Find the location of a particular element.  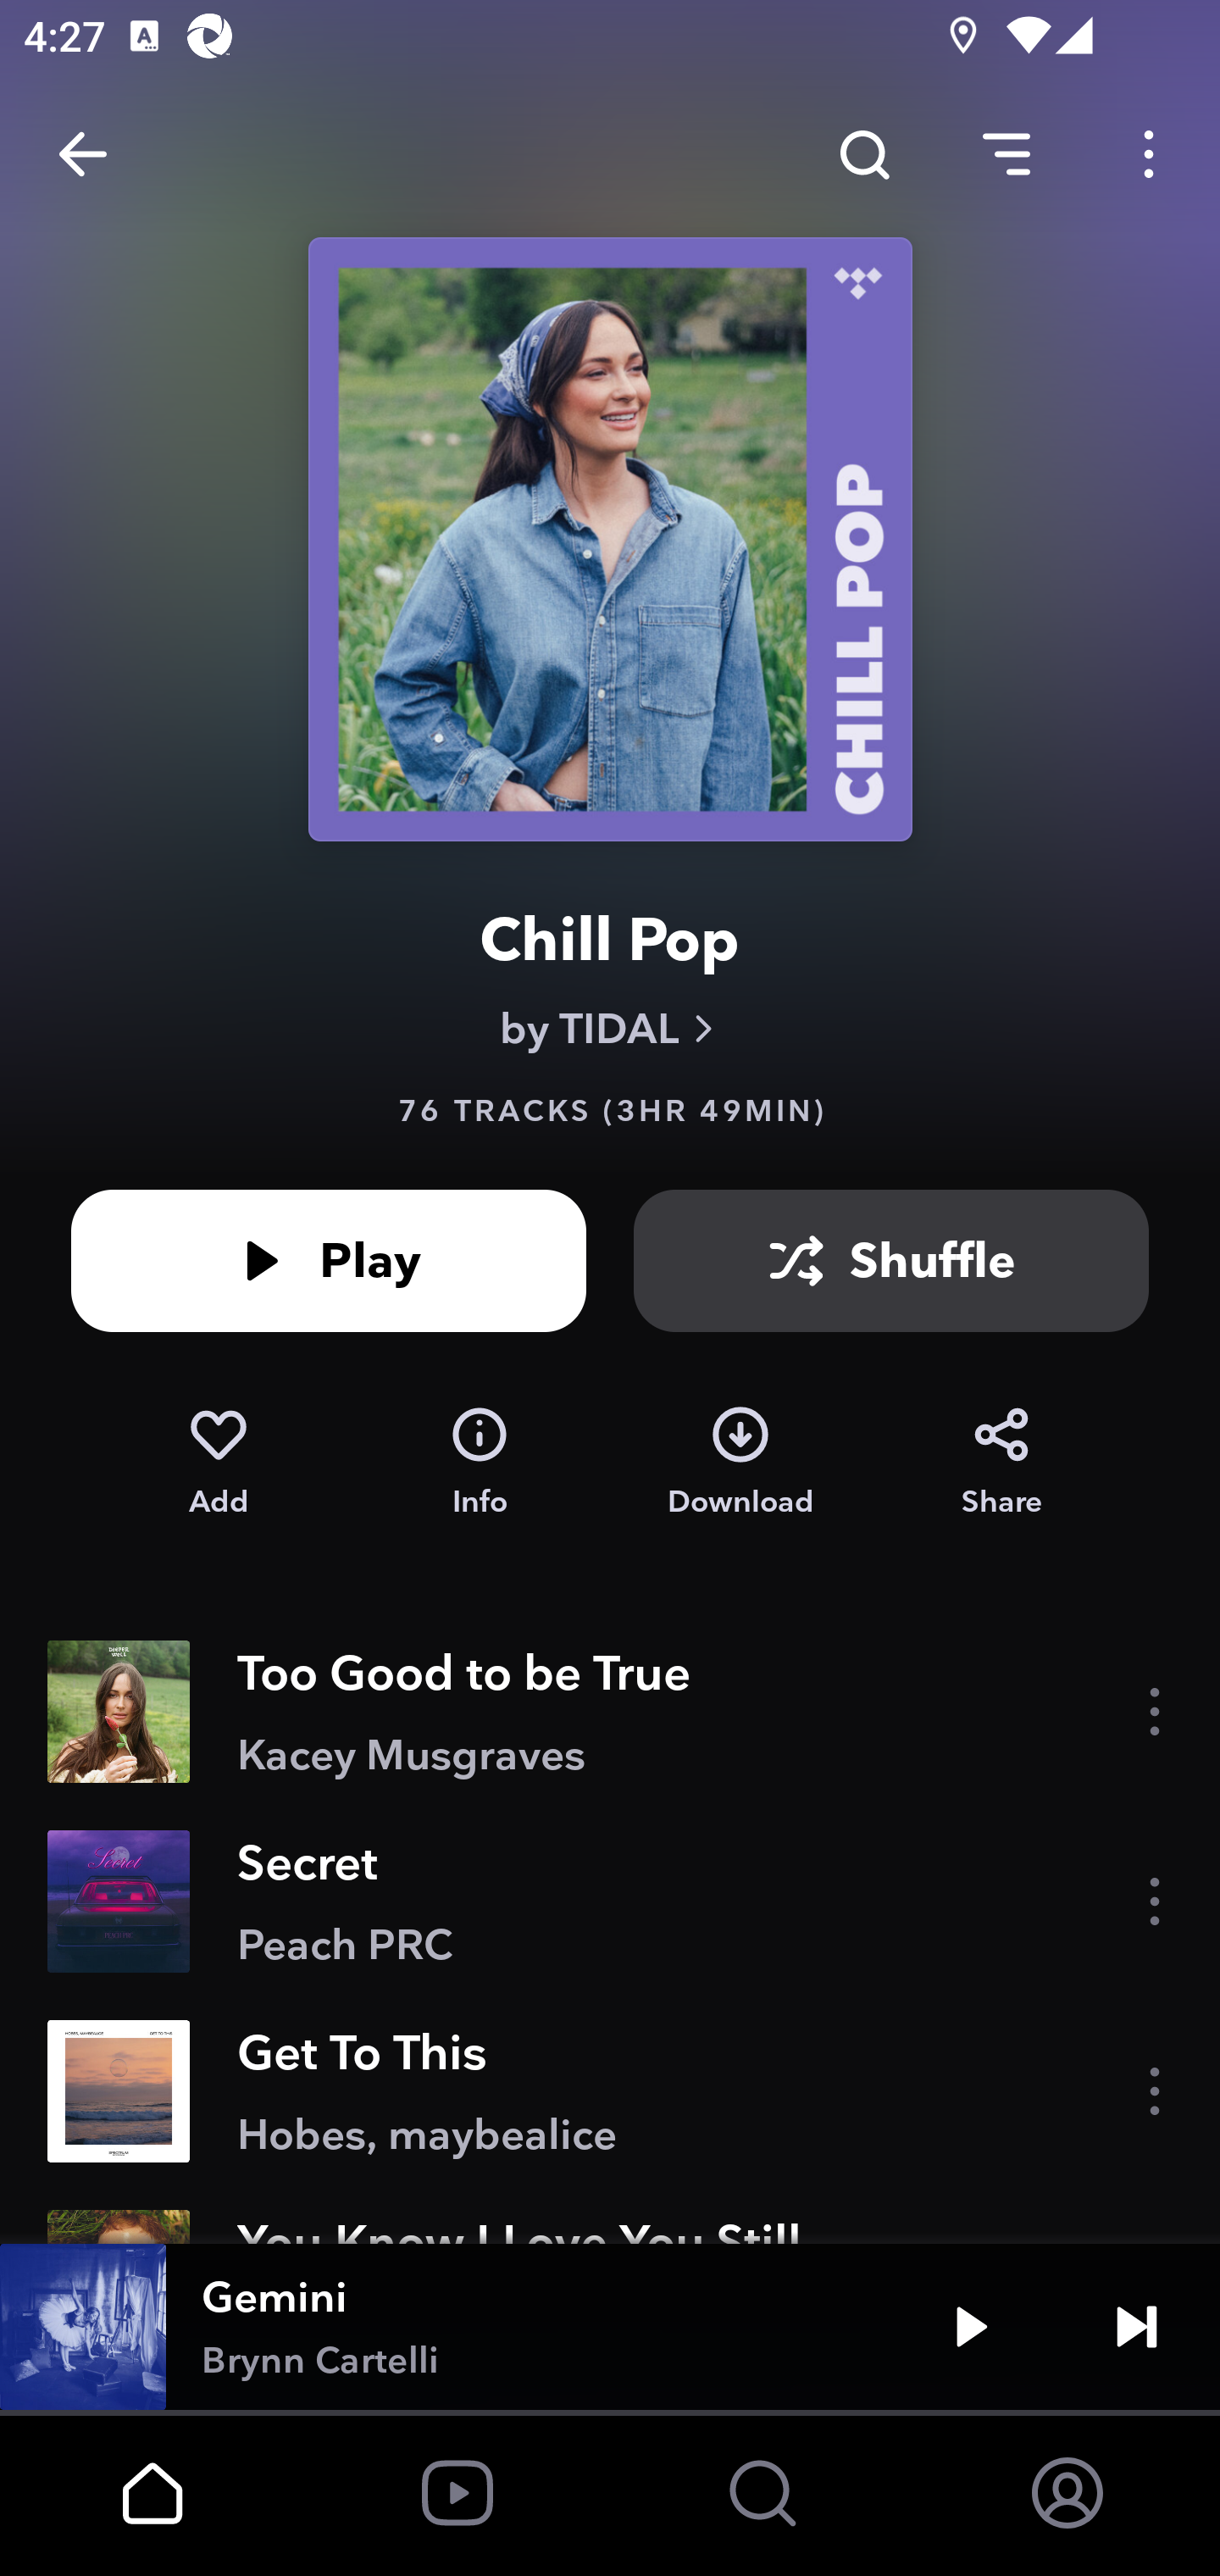

Get To This Hobes, maybealice is located at coordinates (610, 2091).